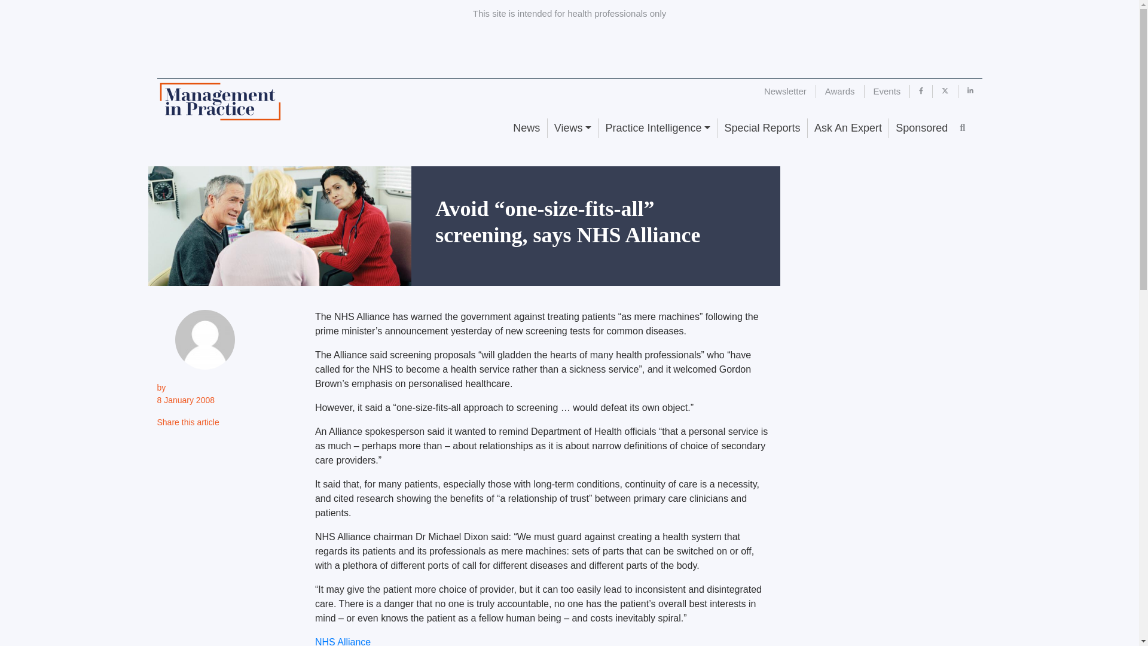  What do you see at coordinates (921, 128) in the screenshot?
I see `Sponsored` at bounding box center [921, 128].